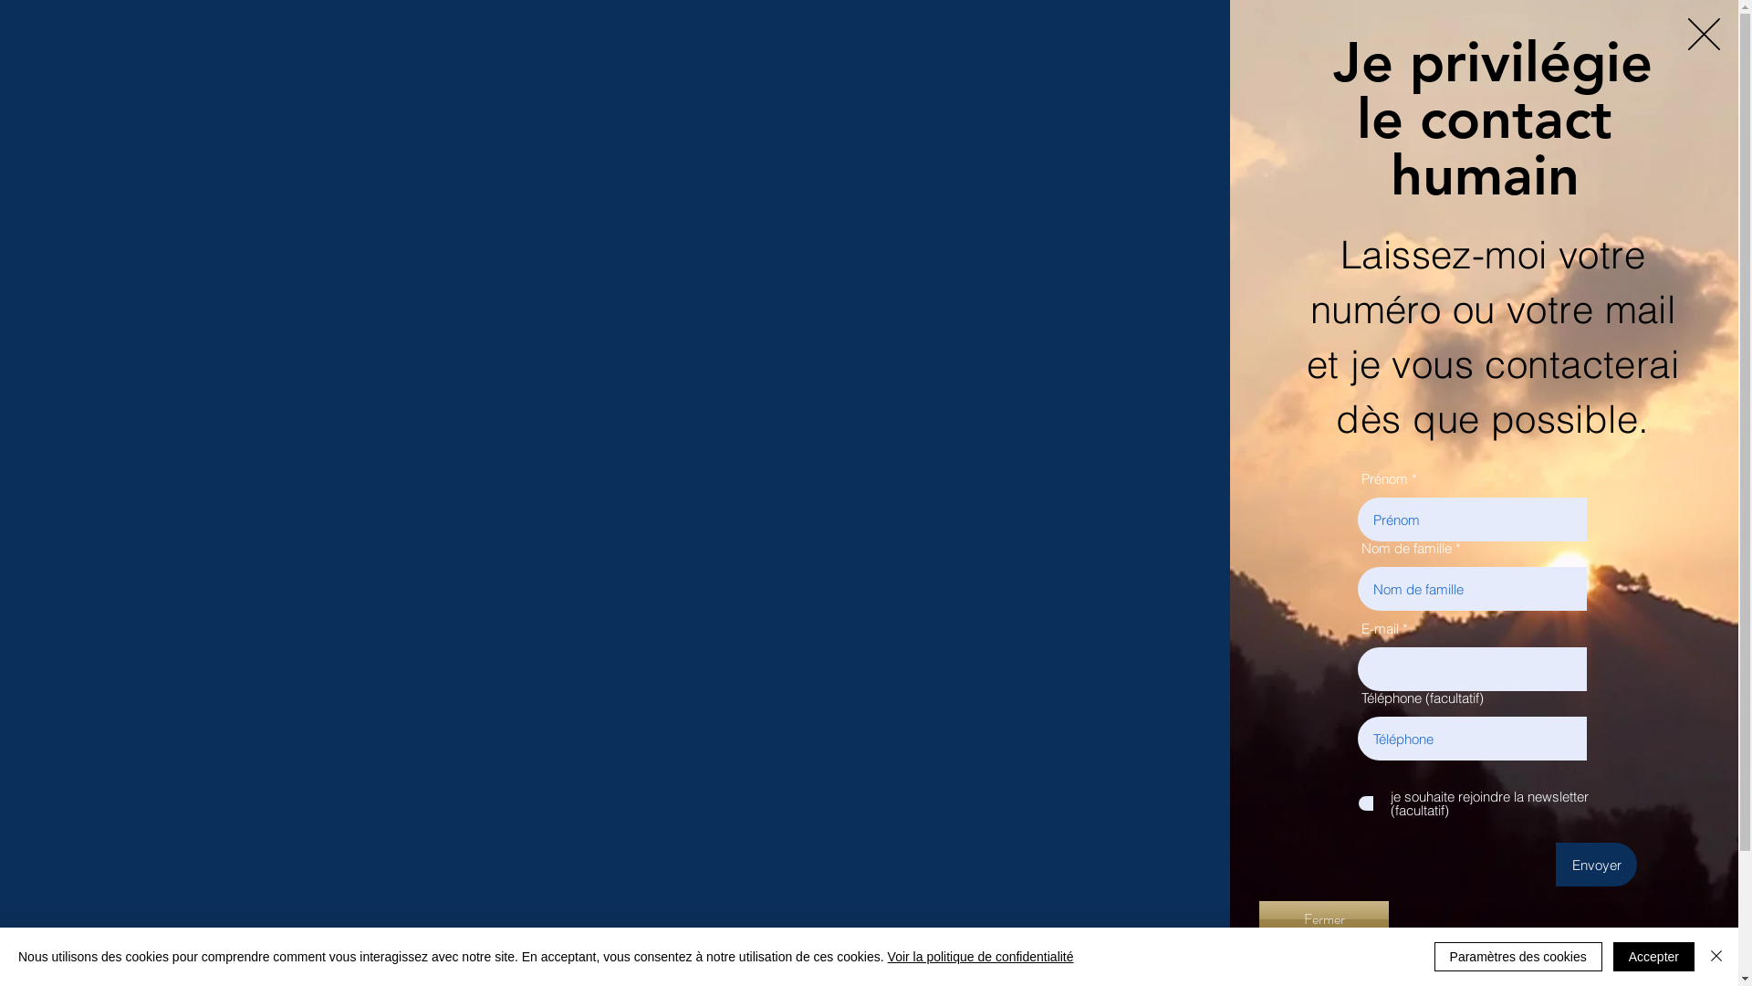  Describe the element at coordinates (1528, 42) in the screenshot. I see `Danse` at that location.